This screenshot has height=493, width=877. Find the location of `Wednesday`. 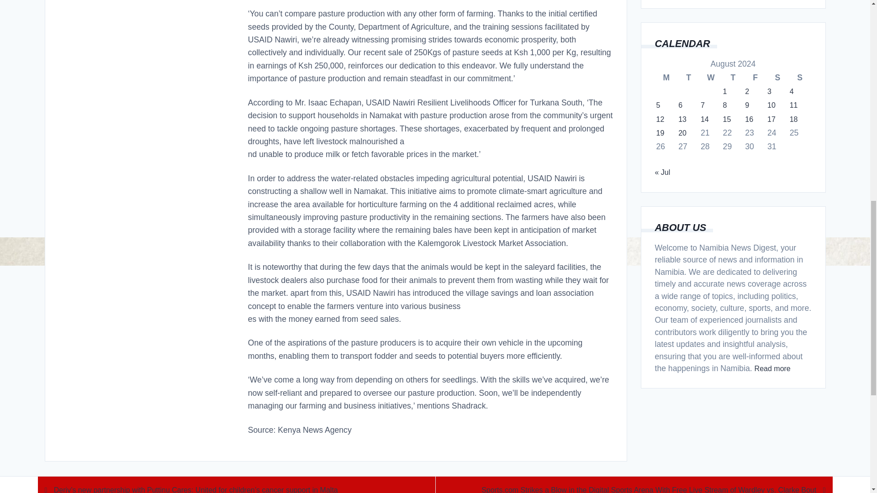

Wednesday is located at coordinates (711, 77).